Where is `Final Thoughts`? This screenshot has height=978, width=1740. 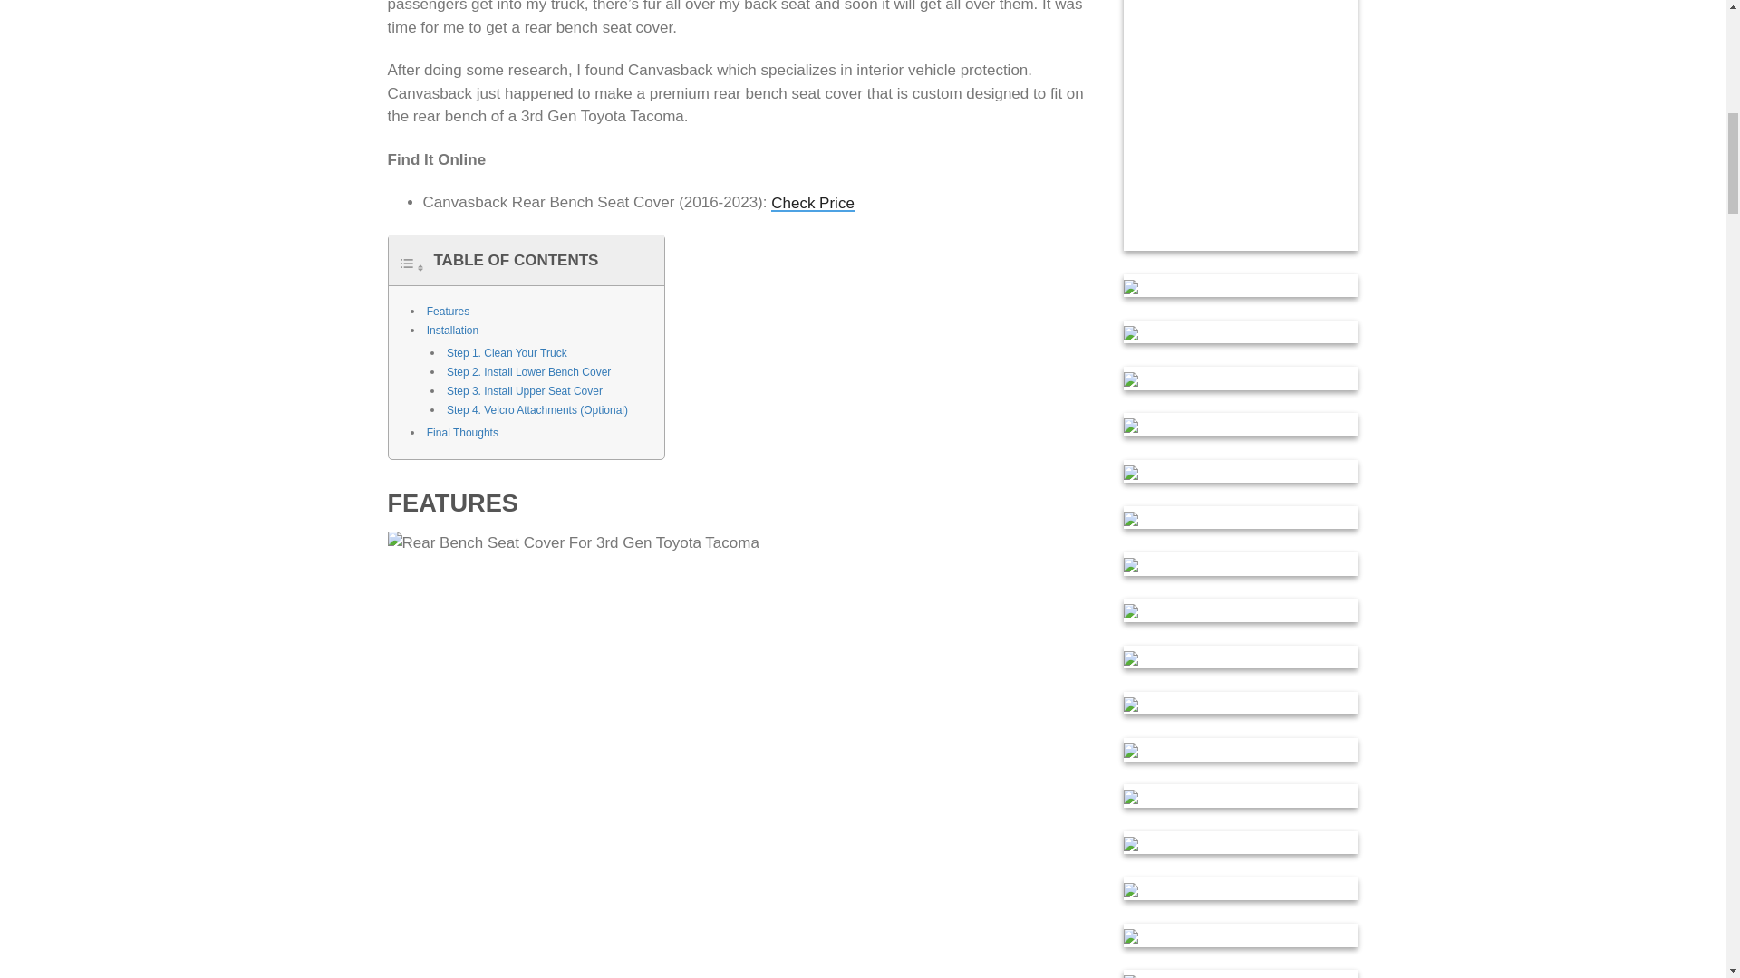 Final Thoughts is located at coordinates (462, 433).